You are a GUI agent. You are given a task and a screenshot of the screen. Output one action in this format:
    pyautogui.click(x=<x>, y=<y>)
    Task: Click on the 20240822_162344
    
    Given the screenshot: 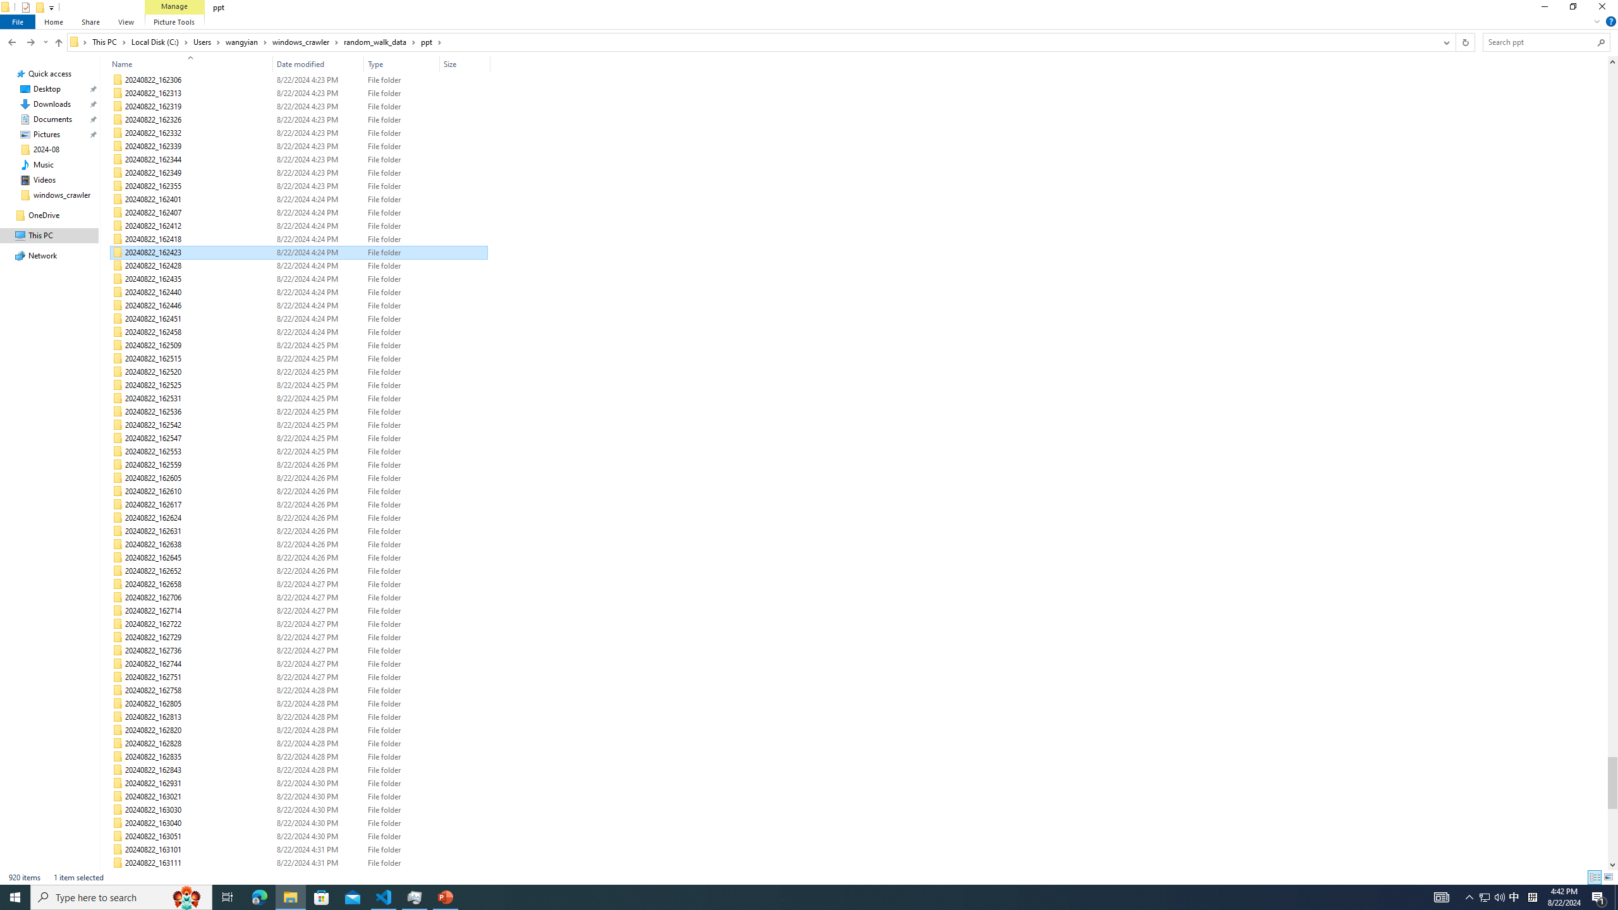 What is the action you would take?
    pyautogui.click(x=300, y=159)
    